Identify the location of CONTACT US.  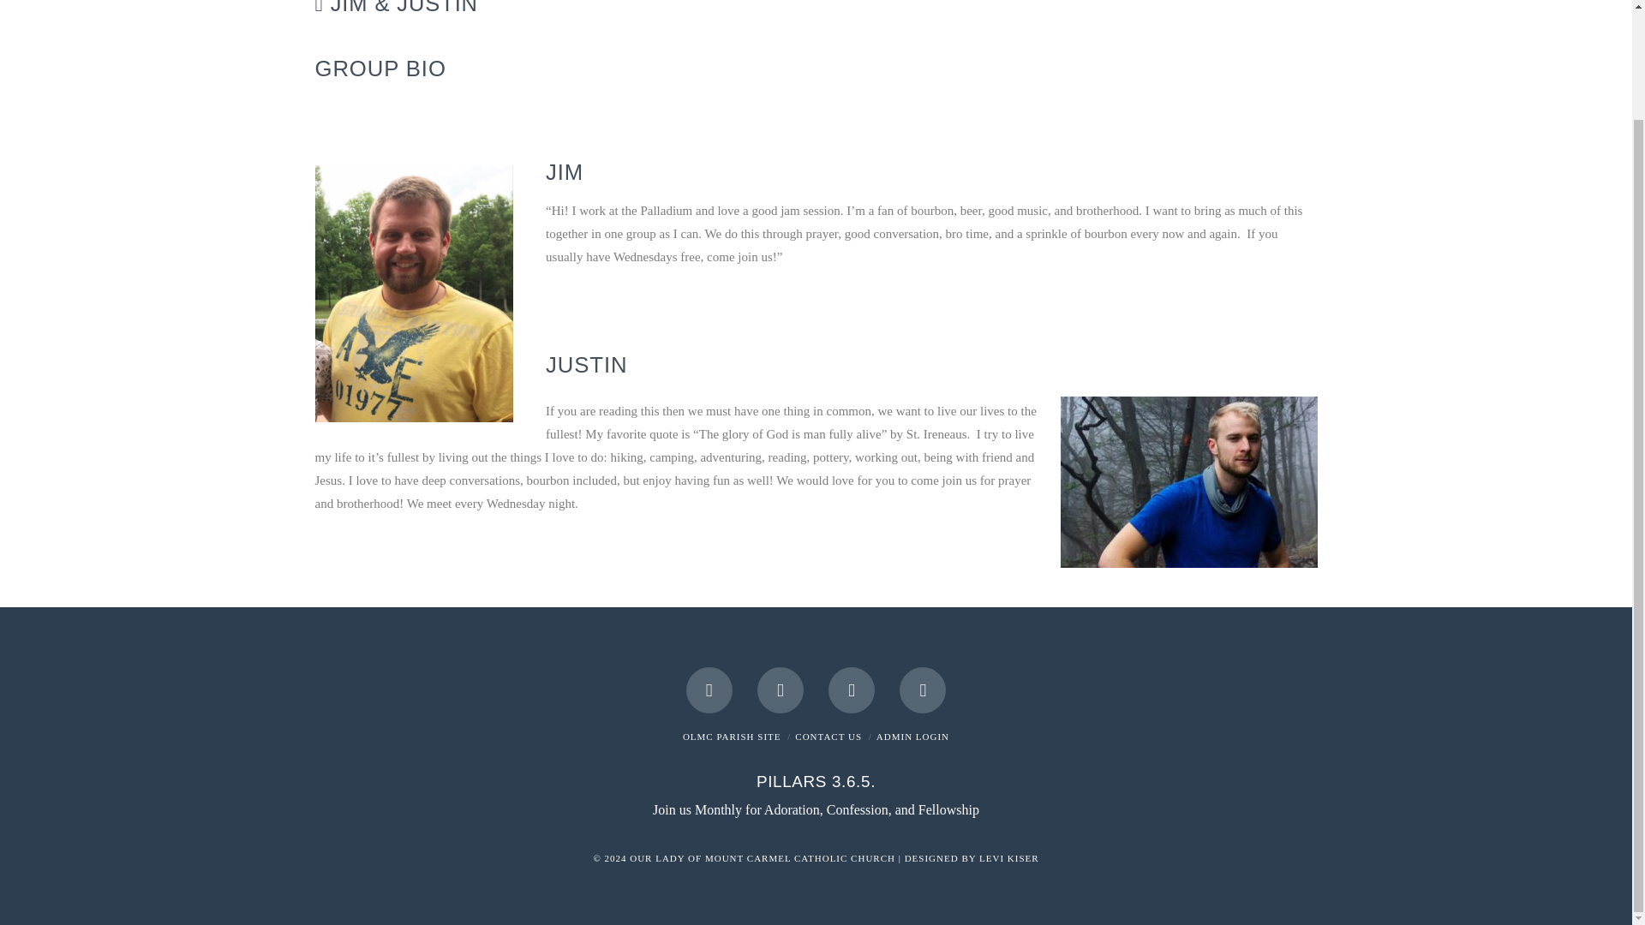
(828, 737).